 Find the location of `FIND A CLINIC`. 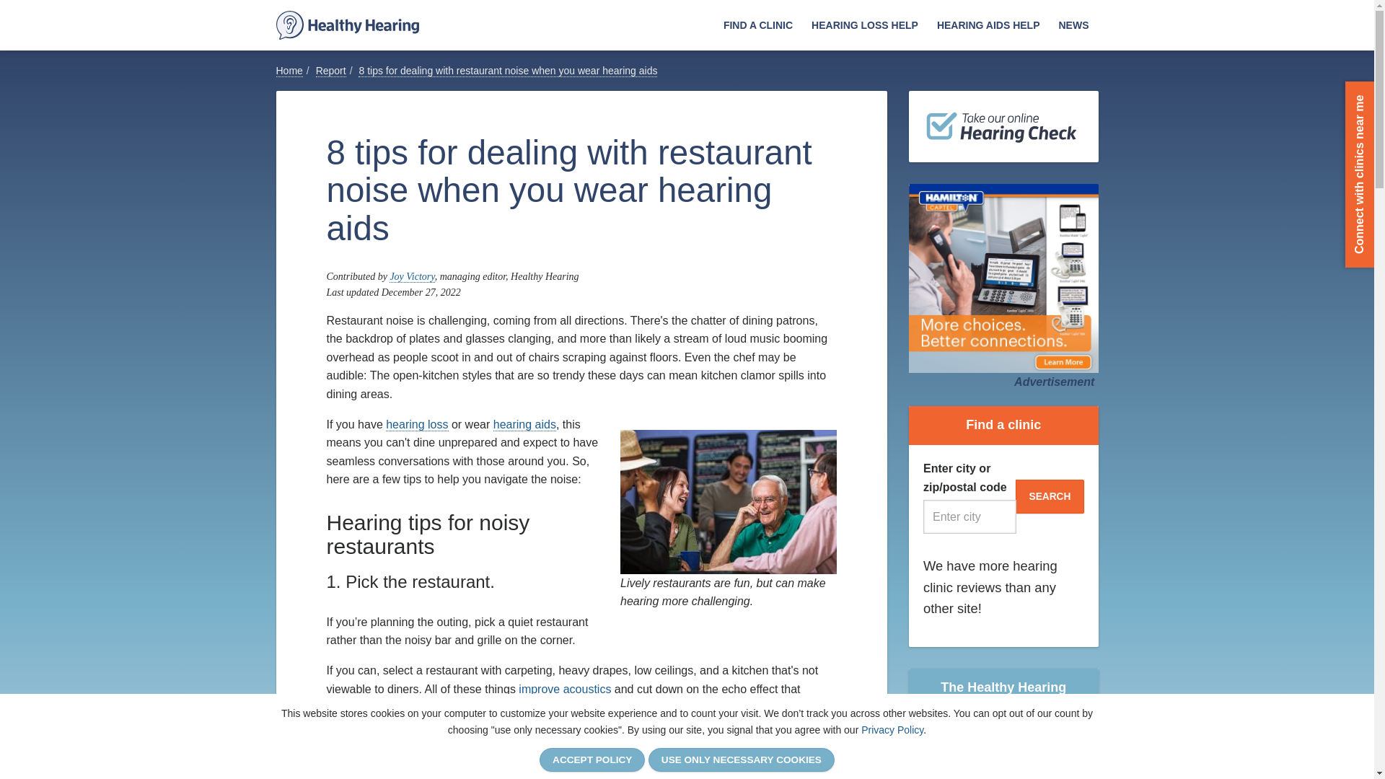

FIND A CLINIC is located at coordinates (757, 25).